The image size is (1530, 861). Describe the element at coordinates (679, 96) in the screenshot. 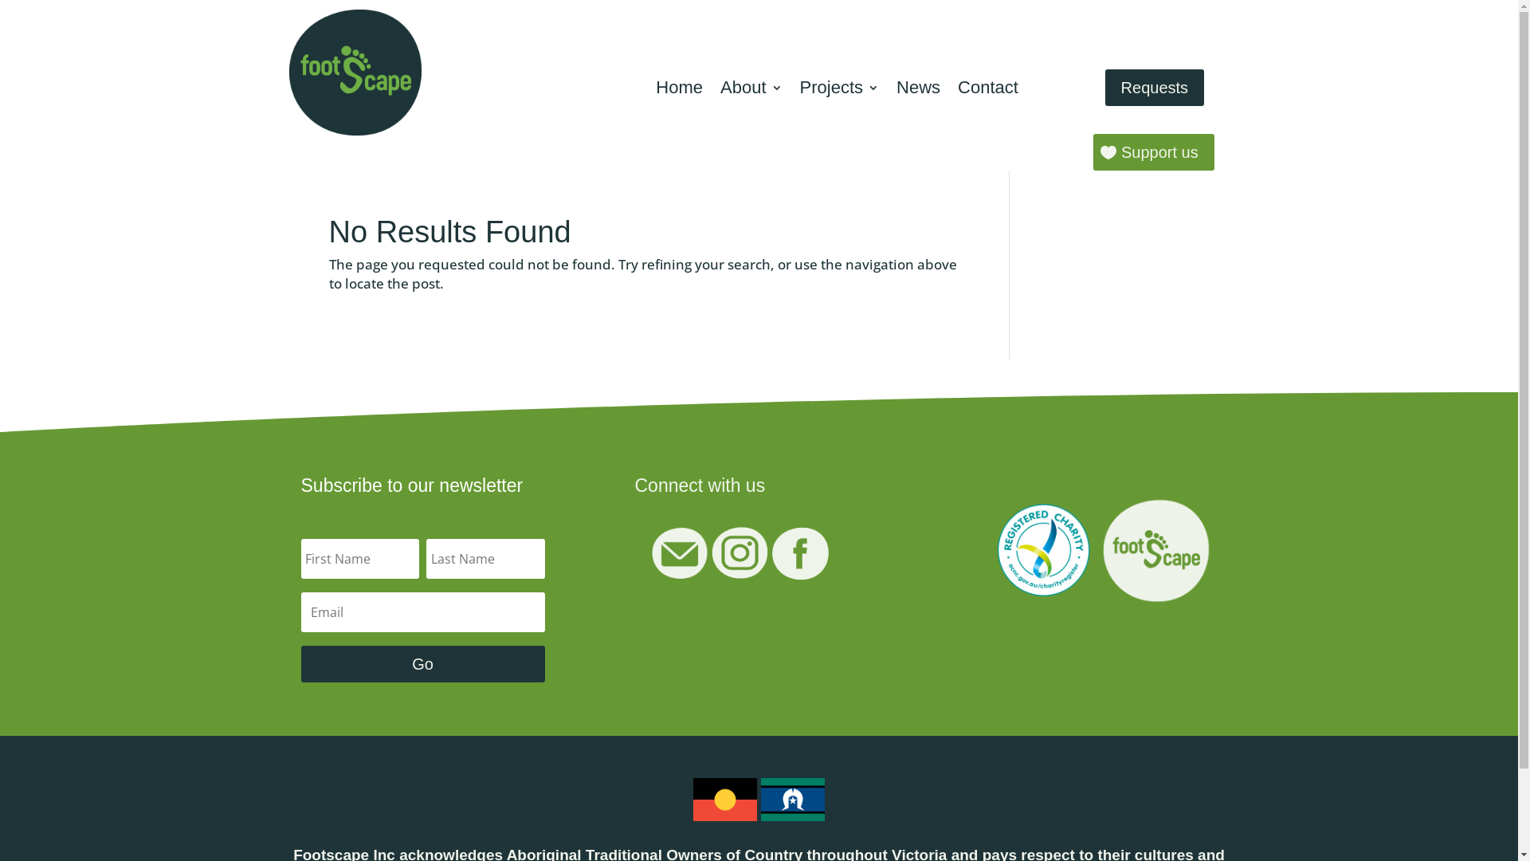

I see `Home` at that location.